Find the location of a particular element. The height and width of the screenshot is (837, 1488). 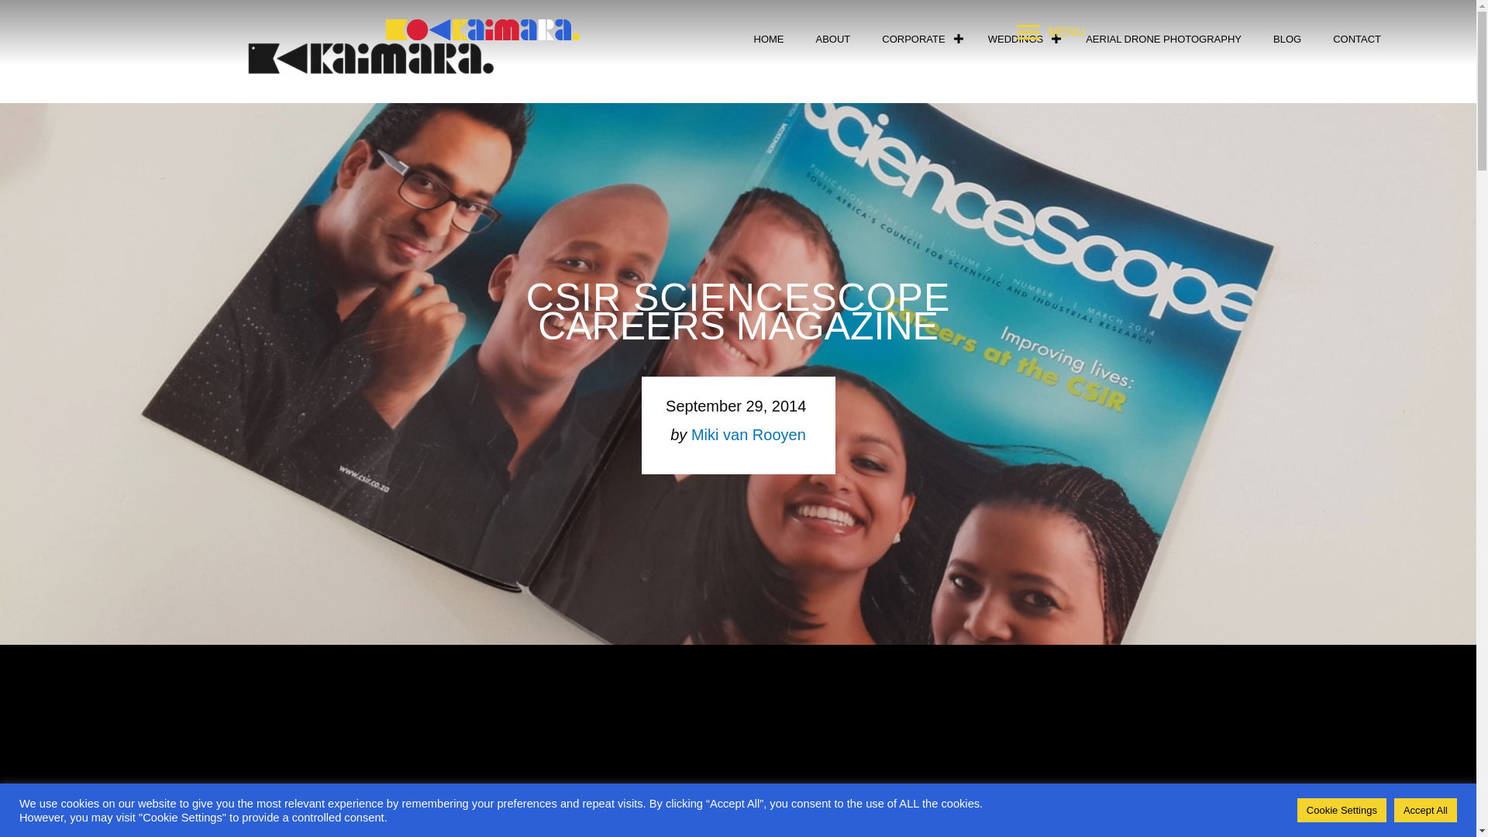

WEDDINGS is located at coordinates (1021, 39).